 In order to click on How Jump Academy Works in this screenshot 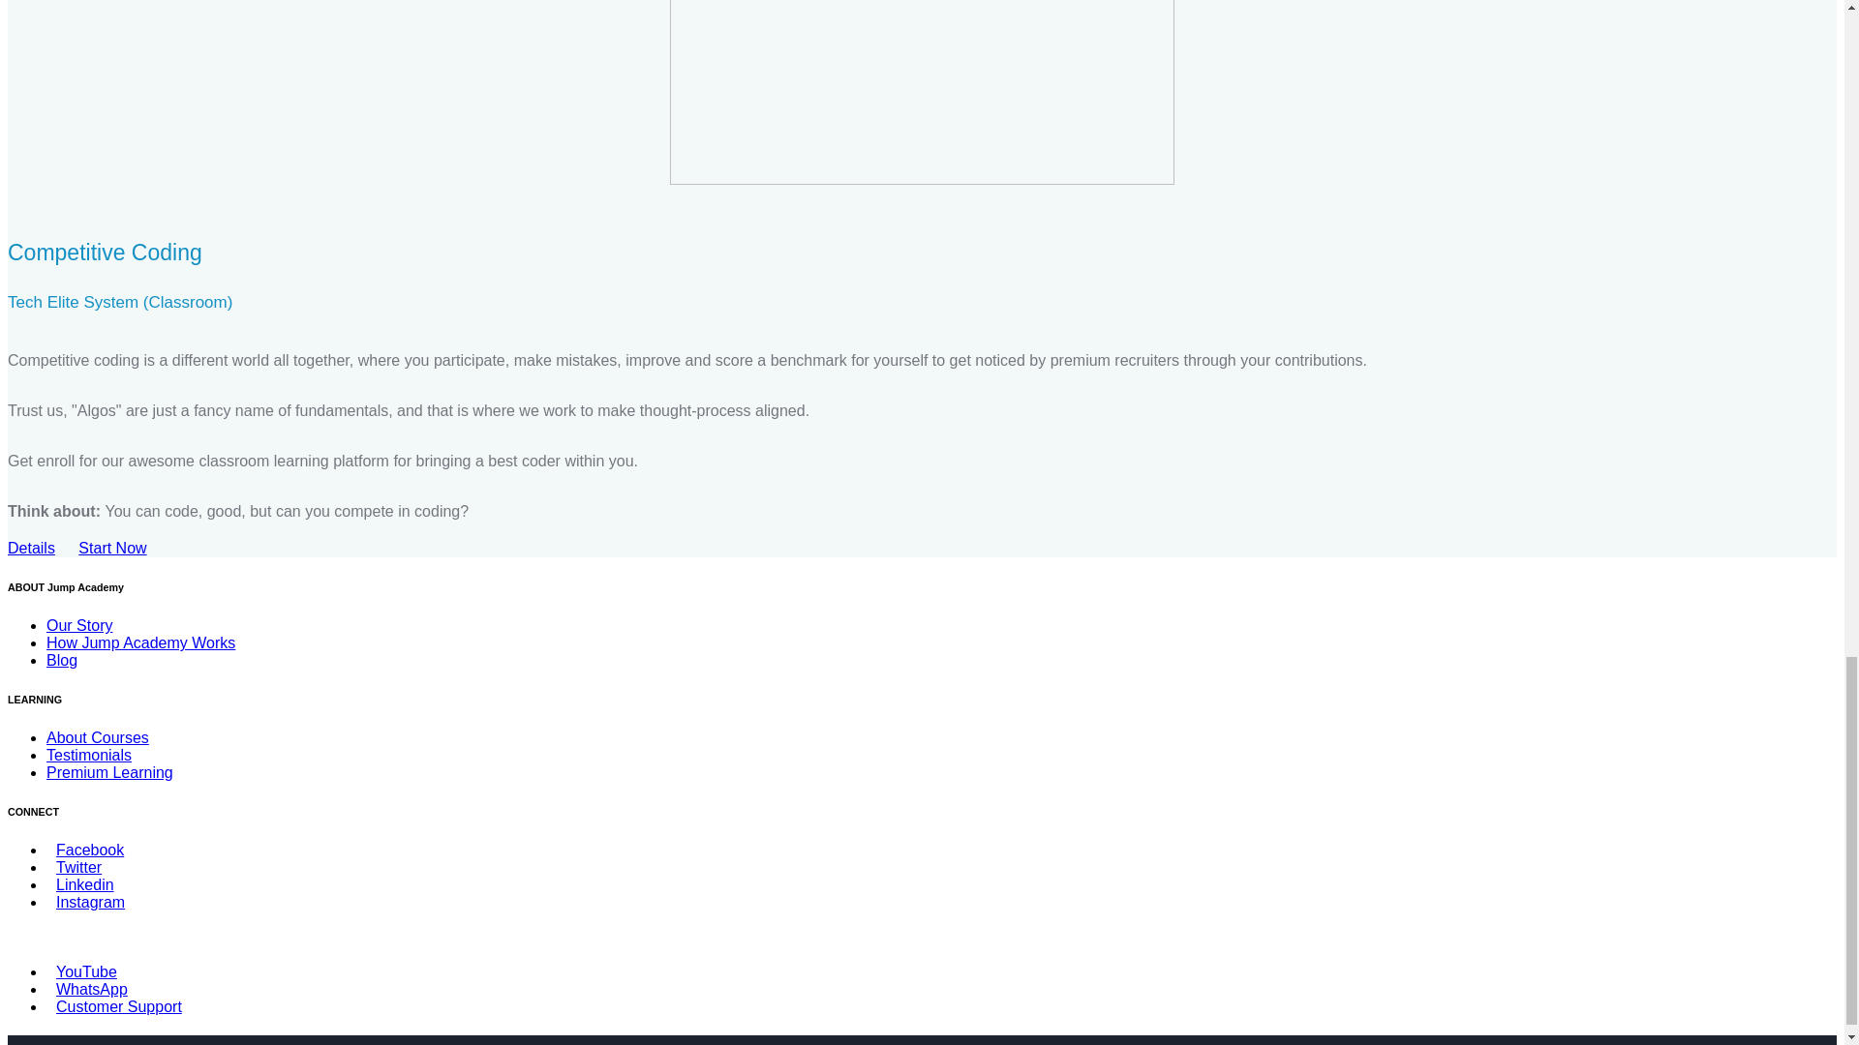, I will do `click(141, 642)`.